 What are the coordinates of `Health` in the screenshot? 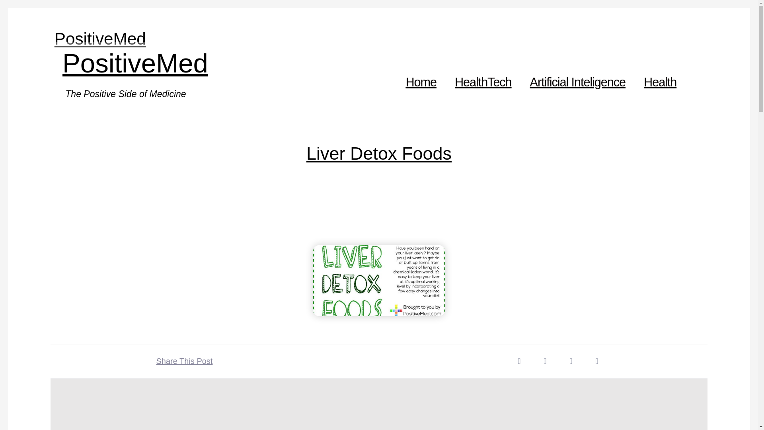 It's located at (660, 82).